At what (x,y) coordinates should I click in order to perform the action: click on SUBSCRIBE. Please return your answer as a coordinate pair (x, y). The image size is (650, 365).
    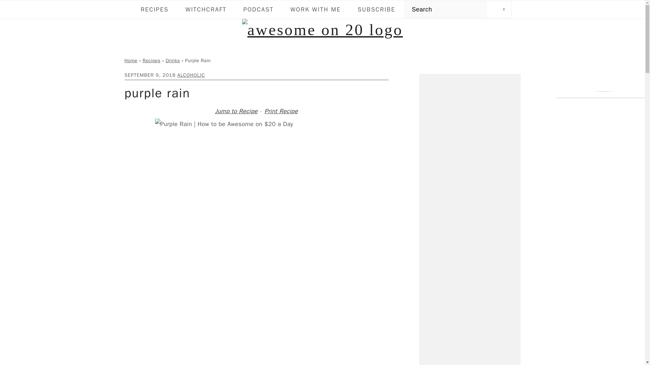
    Looking at the image, I should click on (376, 9).